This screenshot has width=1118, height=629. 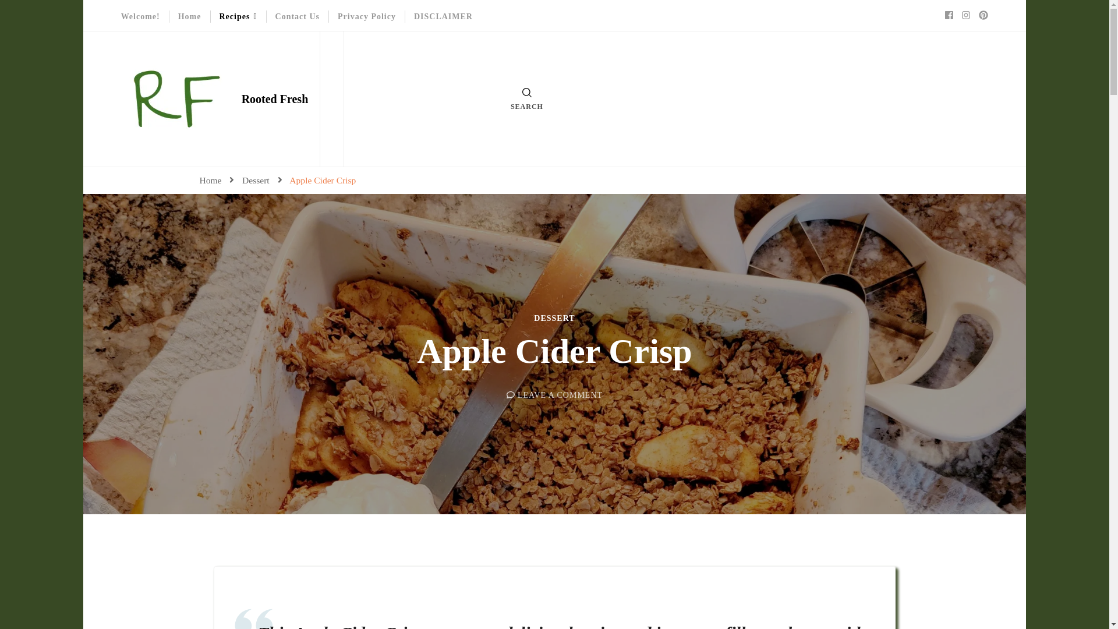 What do you see at coordinates (189, 16) in the screenshot?
I see `Home` at bounding box center [189, 16].